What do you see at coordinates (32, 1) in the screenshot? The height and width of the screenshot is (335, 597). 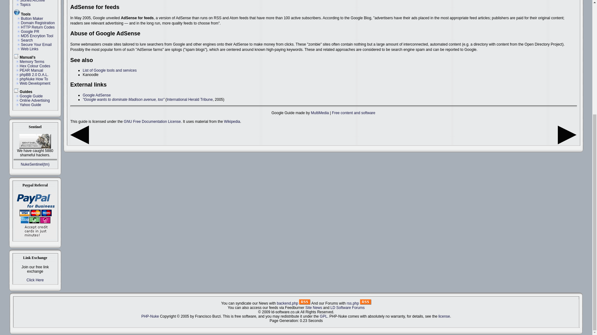 I see `Stories Archive` at bounding box center [32, 1].